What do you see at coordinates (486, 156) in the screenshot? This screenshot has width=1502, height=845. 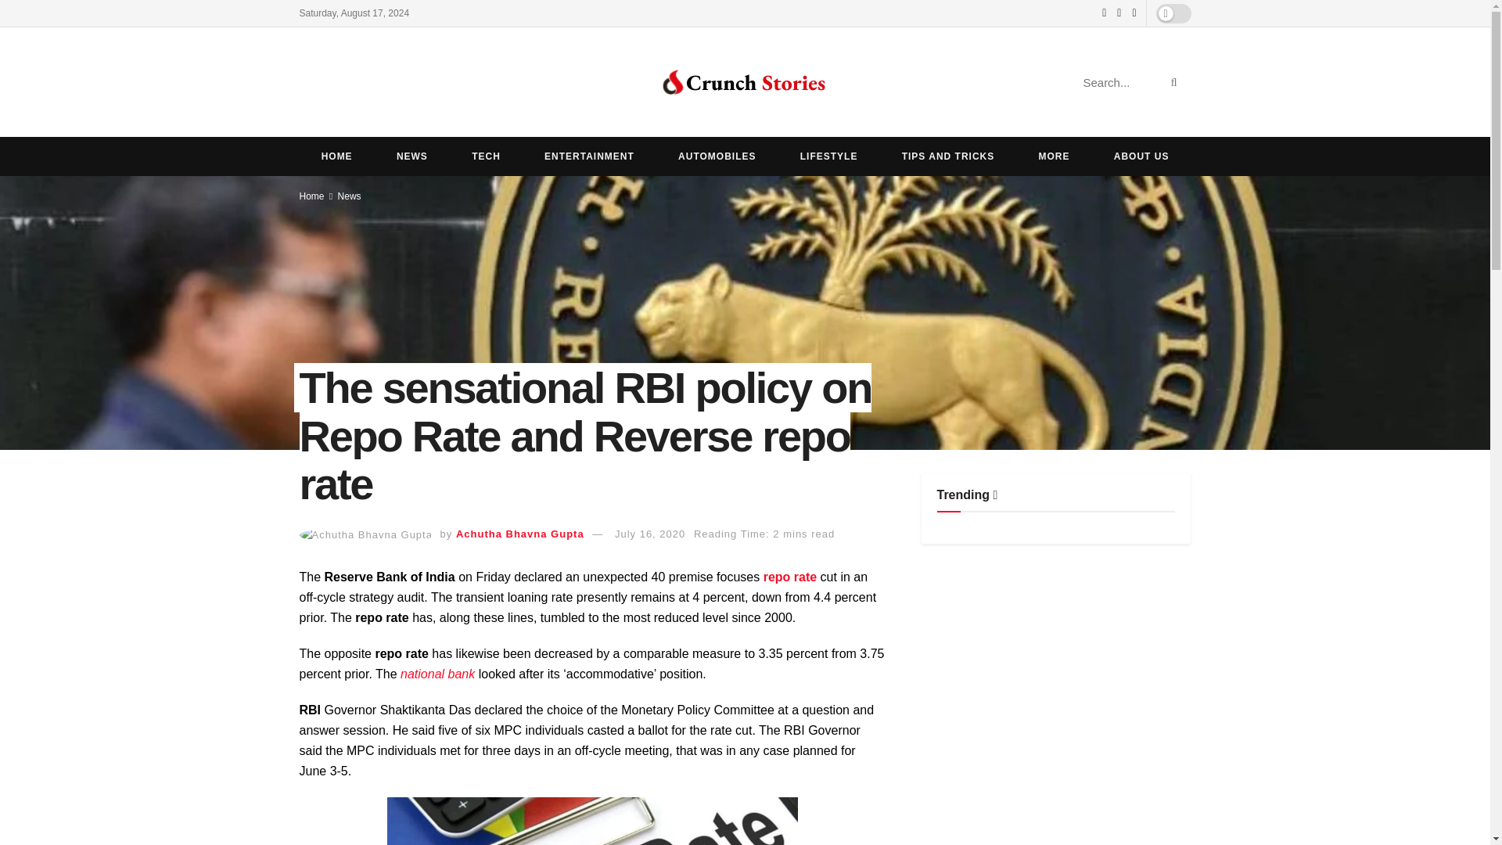 I see `TECH` at bounding box center [486, 156].